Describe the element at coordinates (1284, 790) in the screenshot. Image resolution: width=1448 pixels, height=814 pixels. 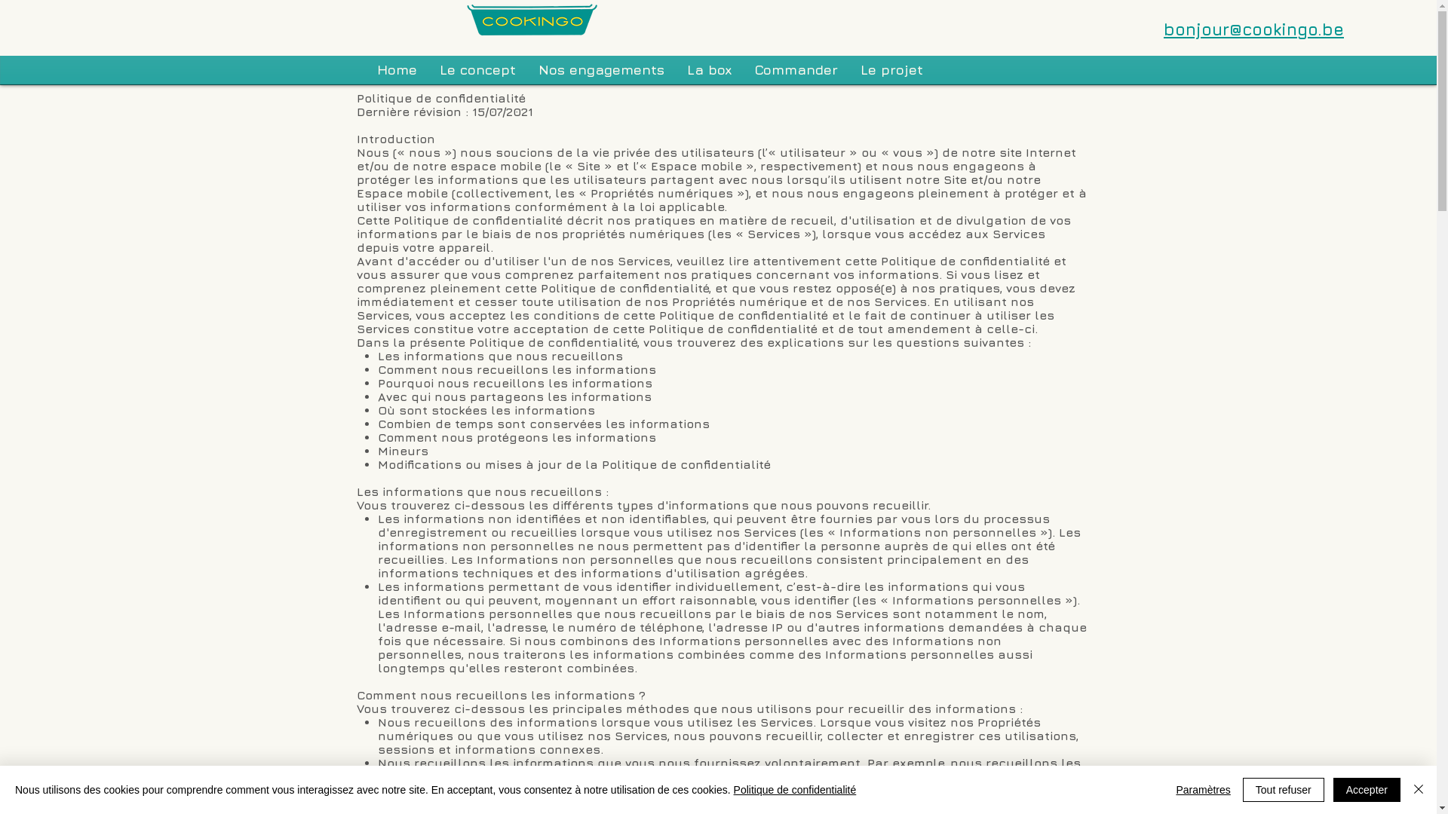
I see `Tout refuser` at that location.